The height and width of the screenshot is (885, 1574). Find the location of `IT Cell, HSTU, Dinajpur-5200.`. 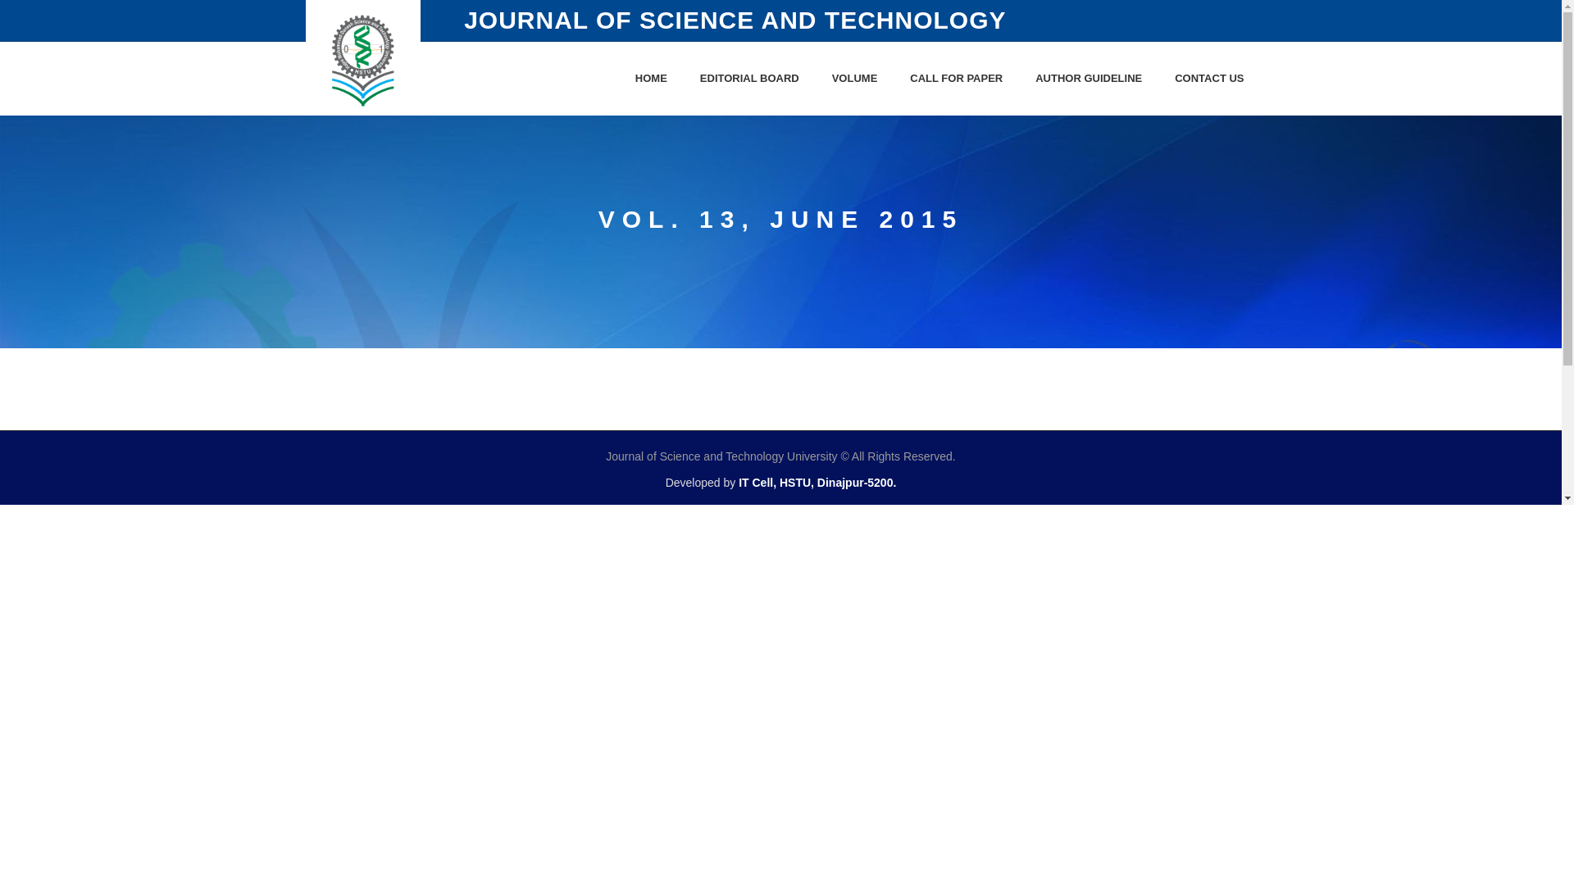

IT Cell, HSTU, Dinajpur-5200. is located at coordinates (817, 483).